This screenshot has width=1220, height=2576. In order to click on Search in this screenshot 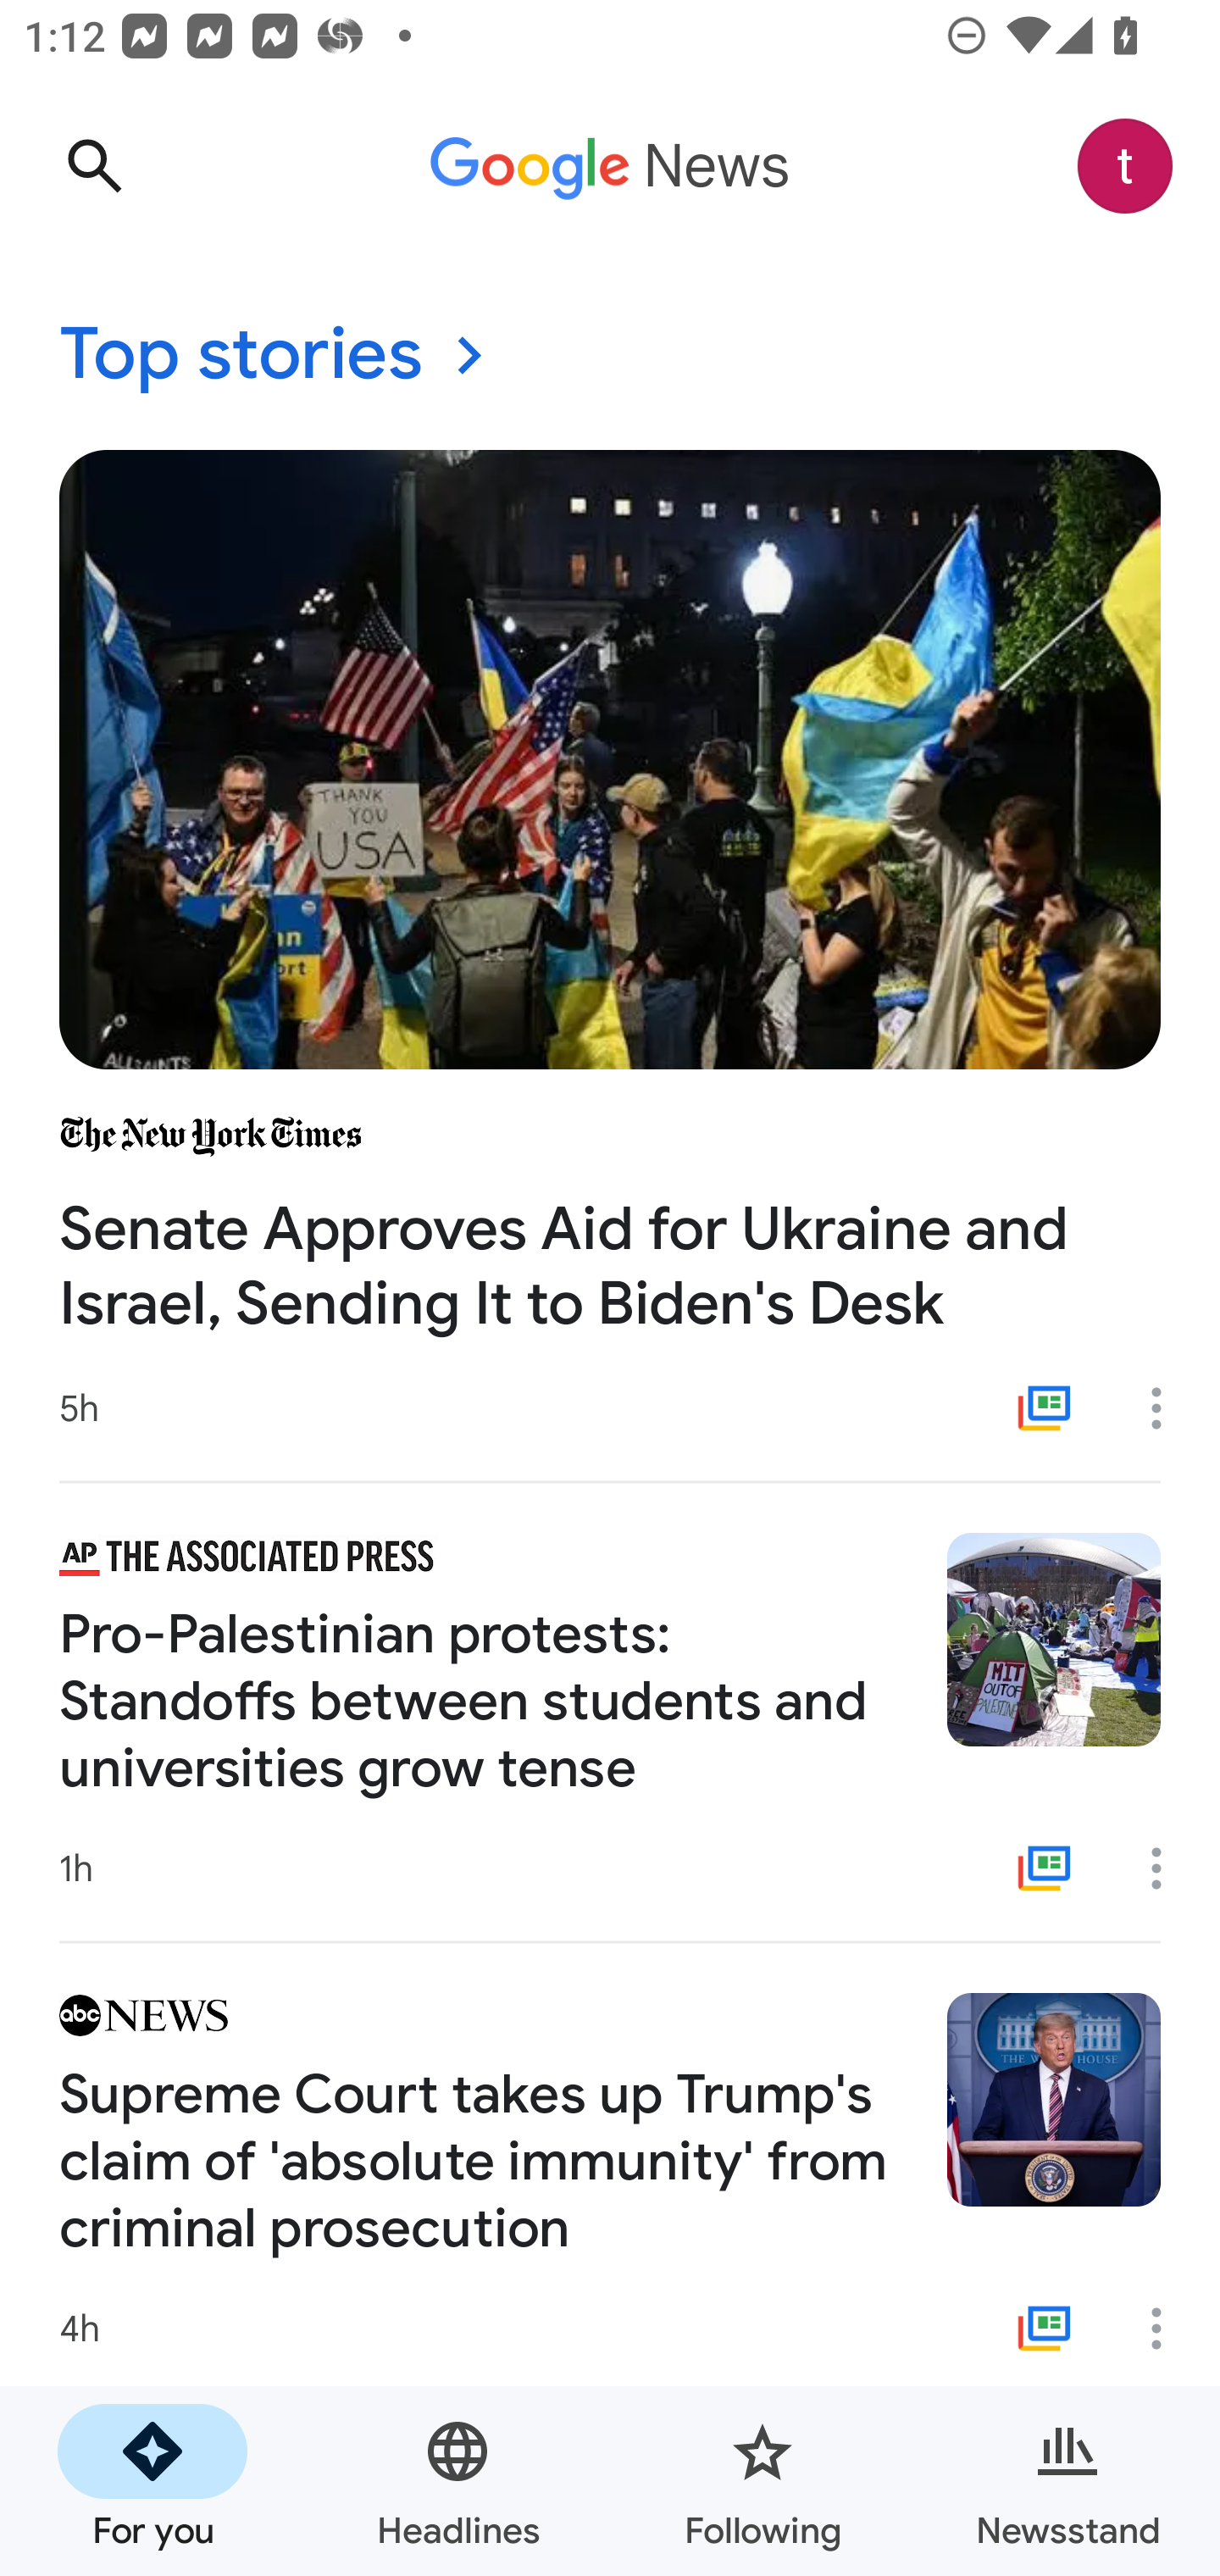, I will do `click(94, 166)`.